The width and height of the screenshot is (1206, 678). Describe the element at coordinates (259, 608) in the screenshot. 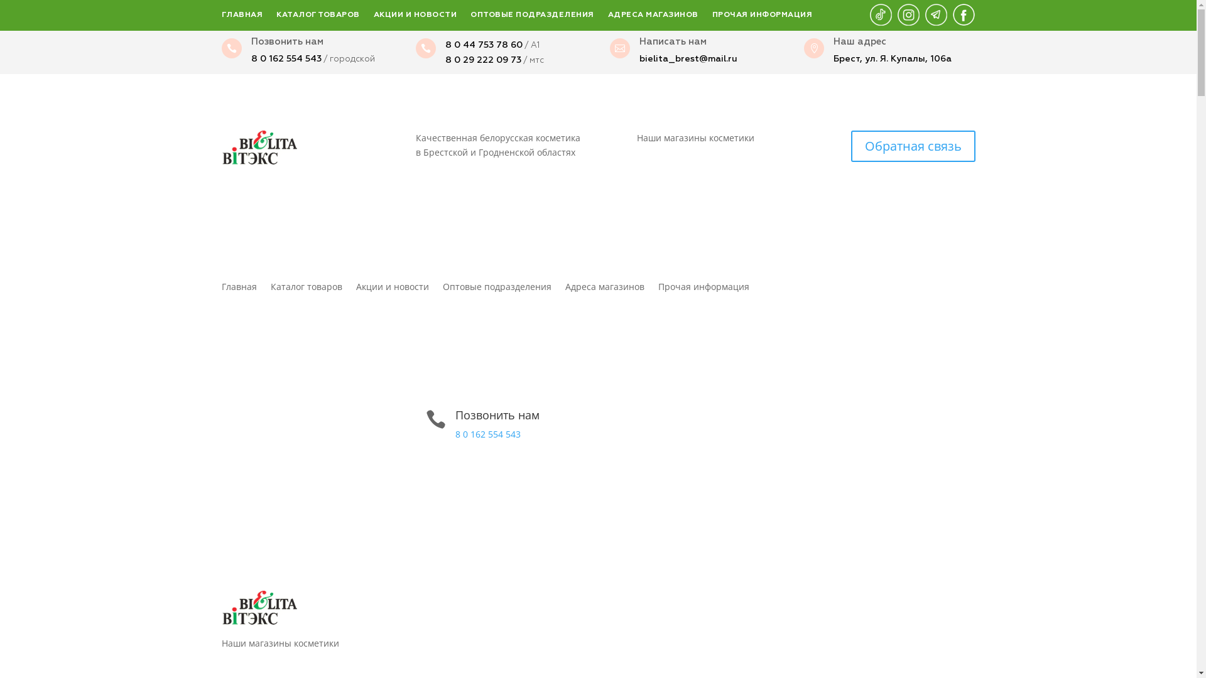

I see `logo` at that location.